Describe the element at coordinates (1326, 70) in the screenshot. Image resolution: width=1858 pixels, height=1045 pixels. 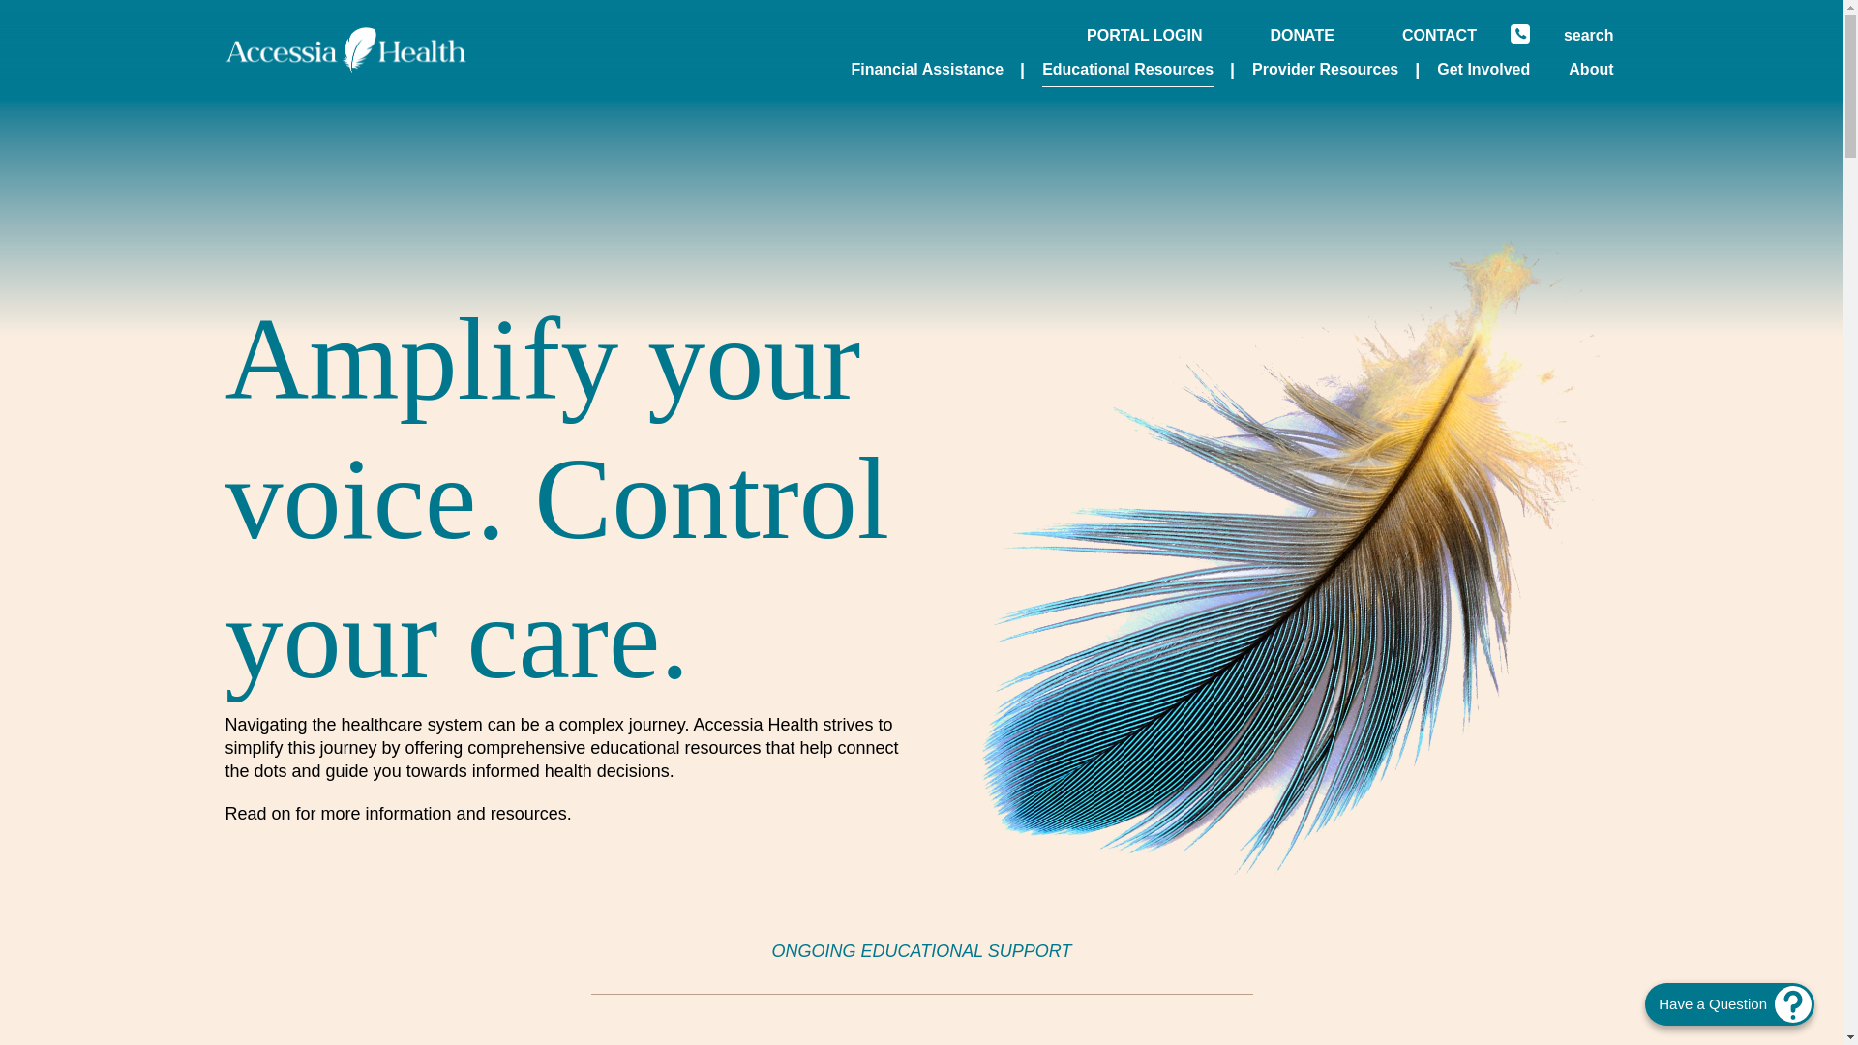
I see `Provider Resources` at that location.